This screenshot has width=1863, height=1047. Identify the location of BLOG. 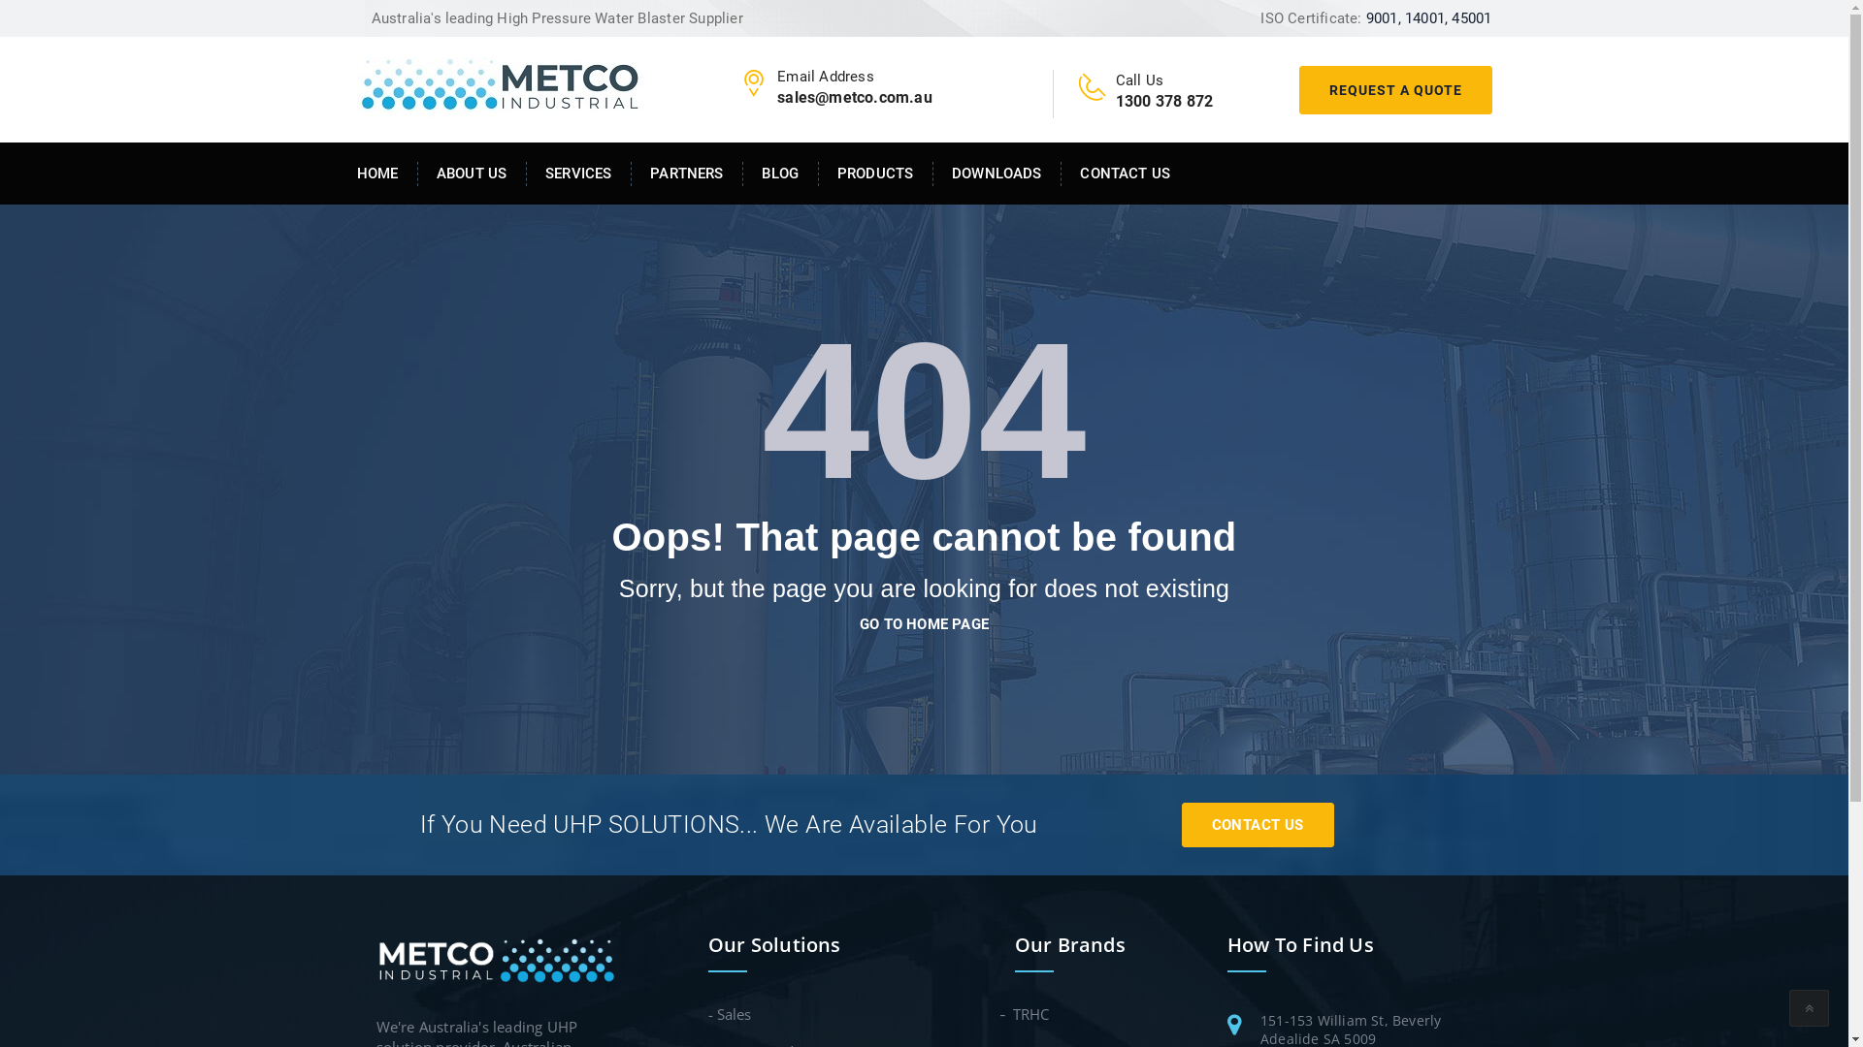
(781, 174).